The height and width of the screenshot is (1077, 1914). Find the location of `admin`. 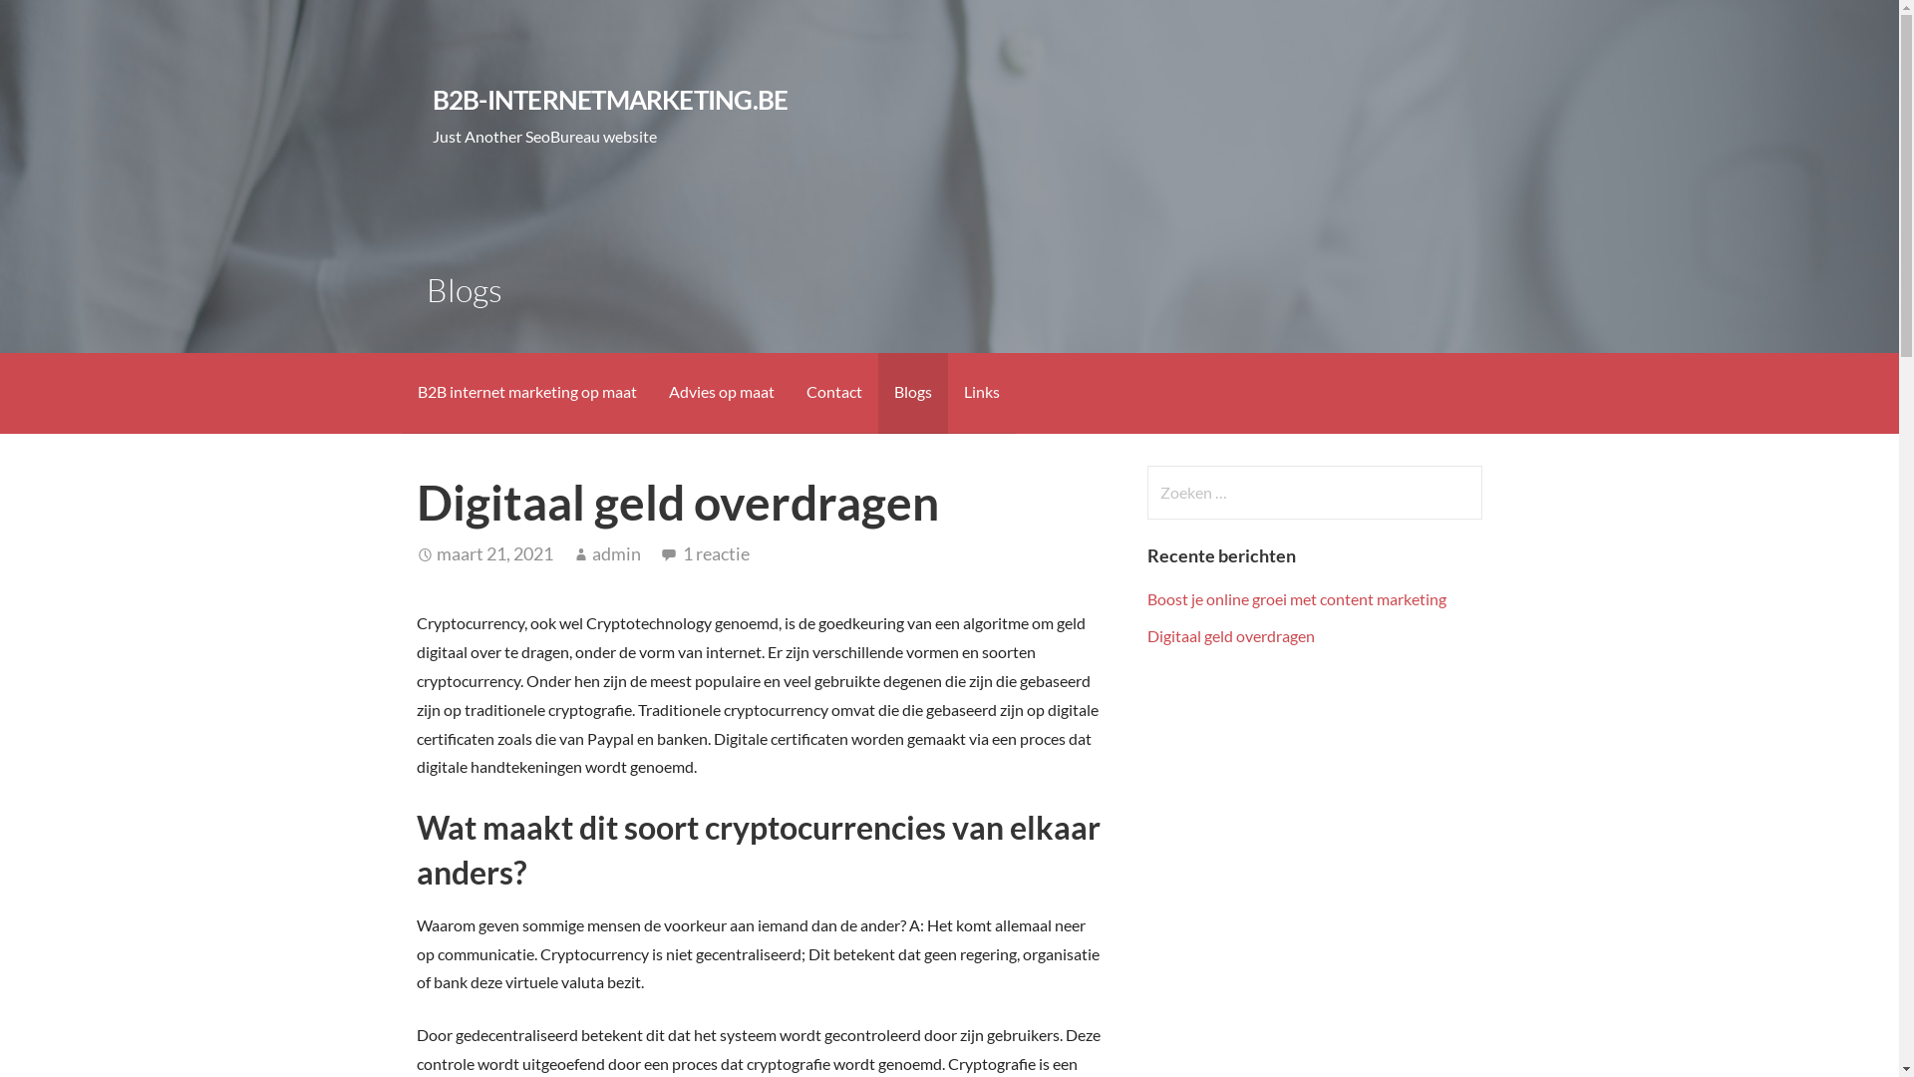

admin is located at coordinates (616, 553).